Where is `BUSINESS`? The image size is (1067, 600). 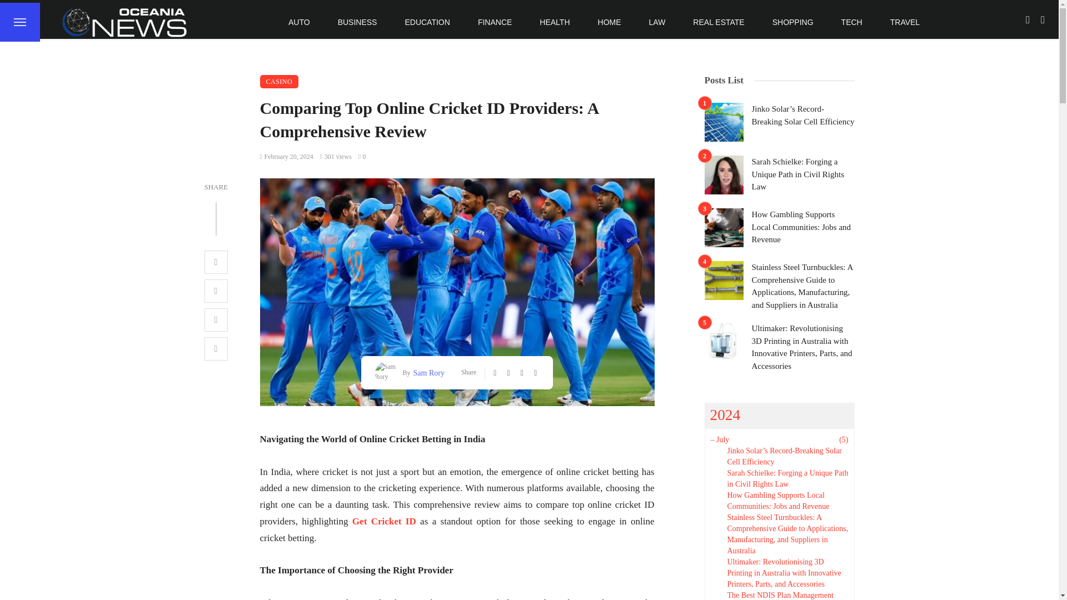
BUSINESS is located at coordinates (358, 22).